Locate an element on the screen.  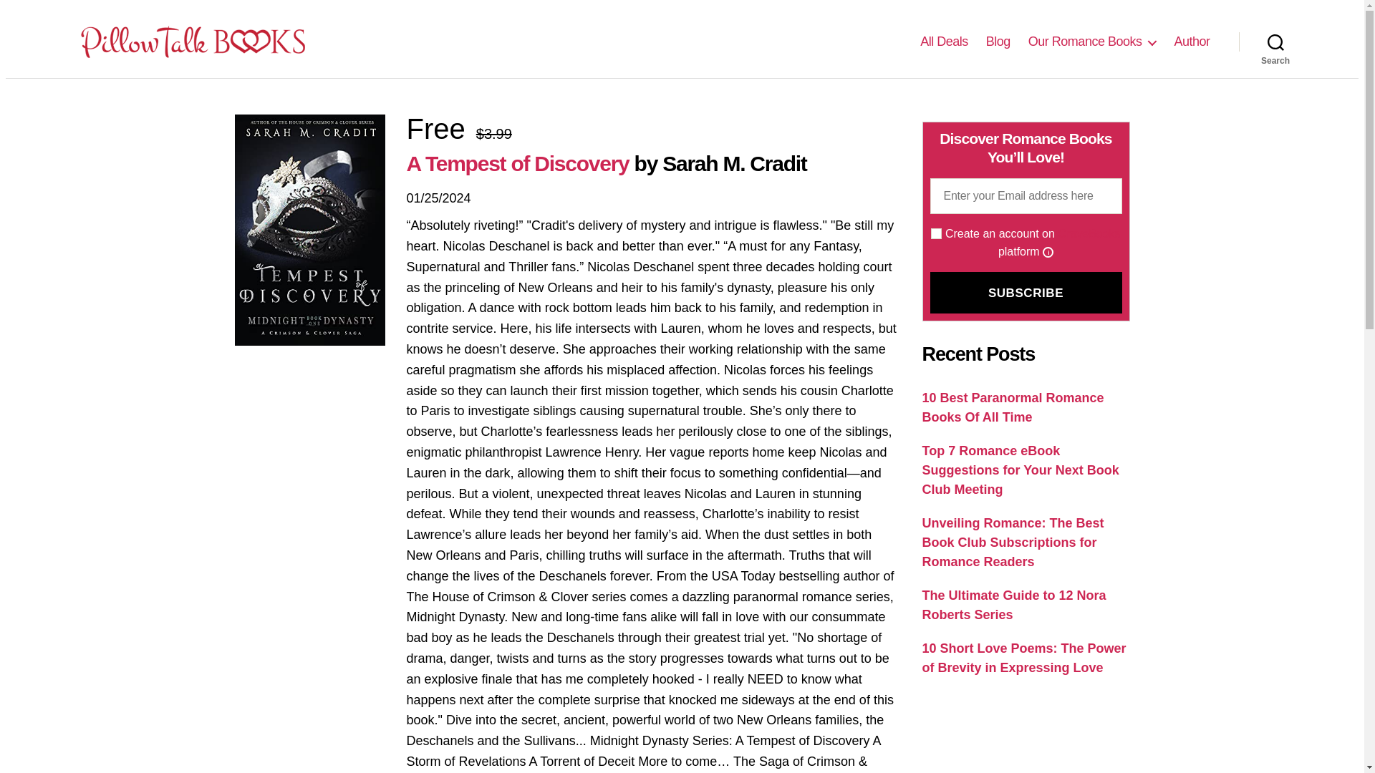
Search is located at coordinates (1275, 41).